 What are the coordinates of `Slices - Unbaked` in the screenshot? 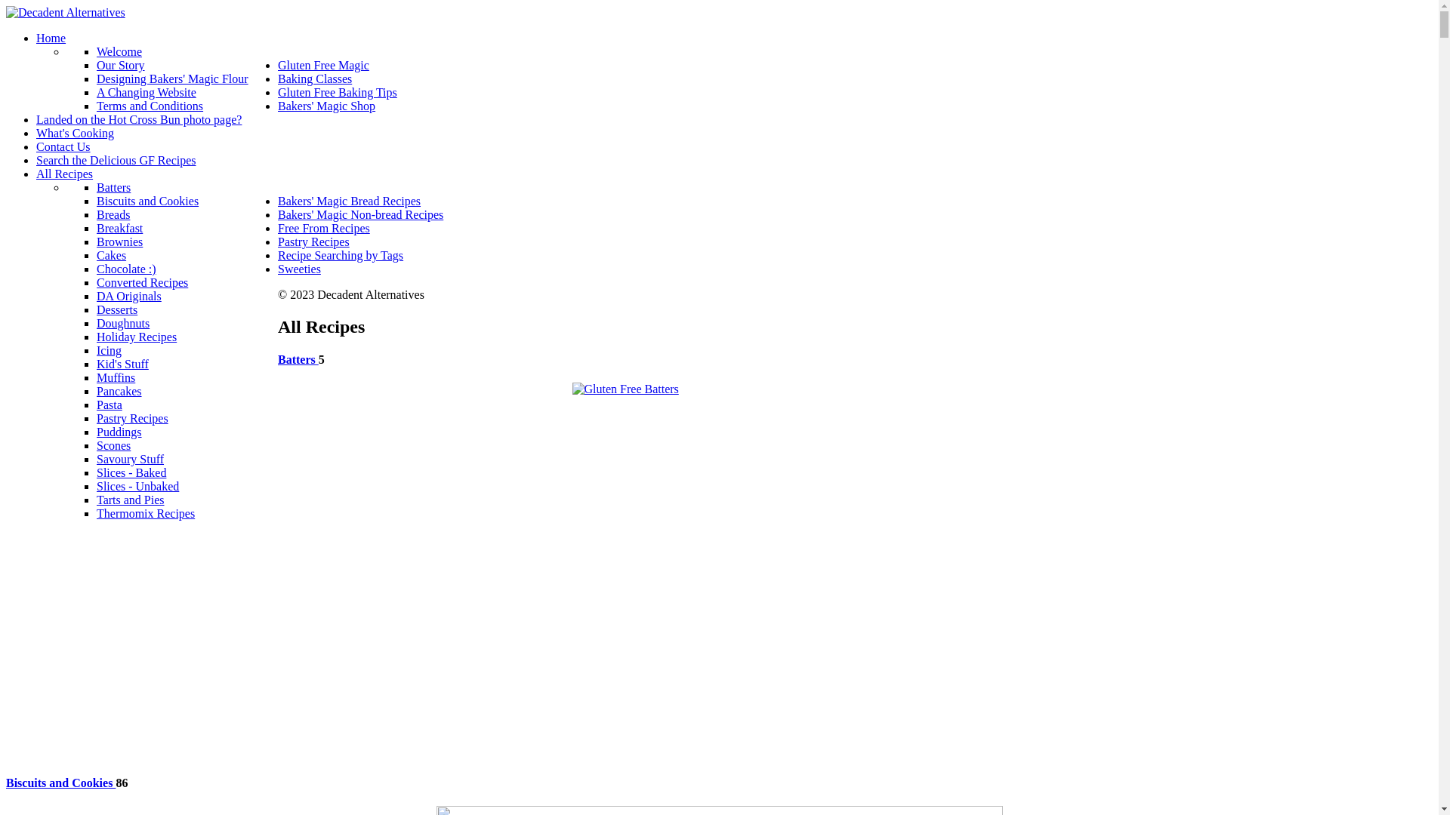 It's located at (137, 486).